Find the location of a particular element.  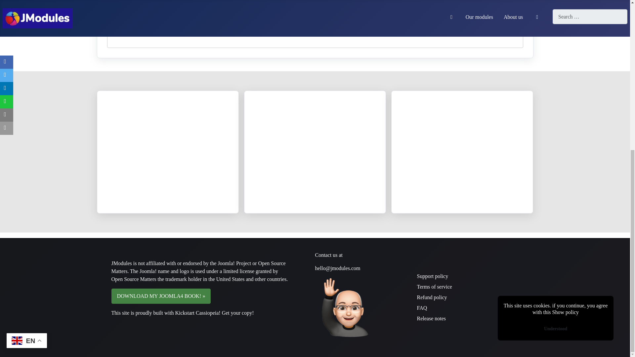

Refund policy is located at coordinates (432, 297).